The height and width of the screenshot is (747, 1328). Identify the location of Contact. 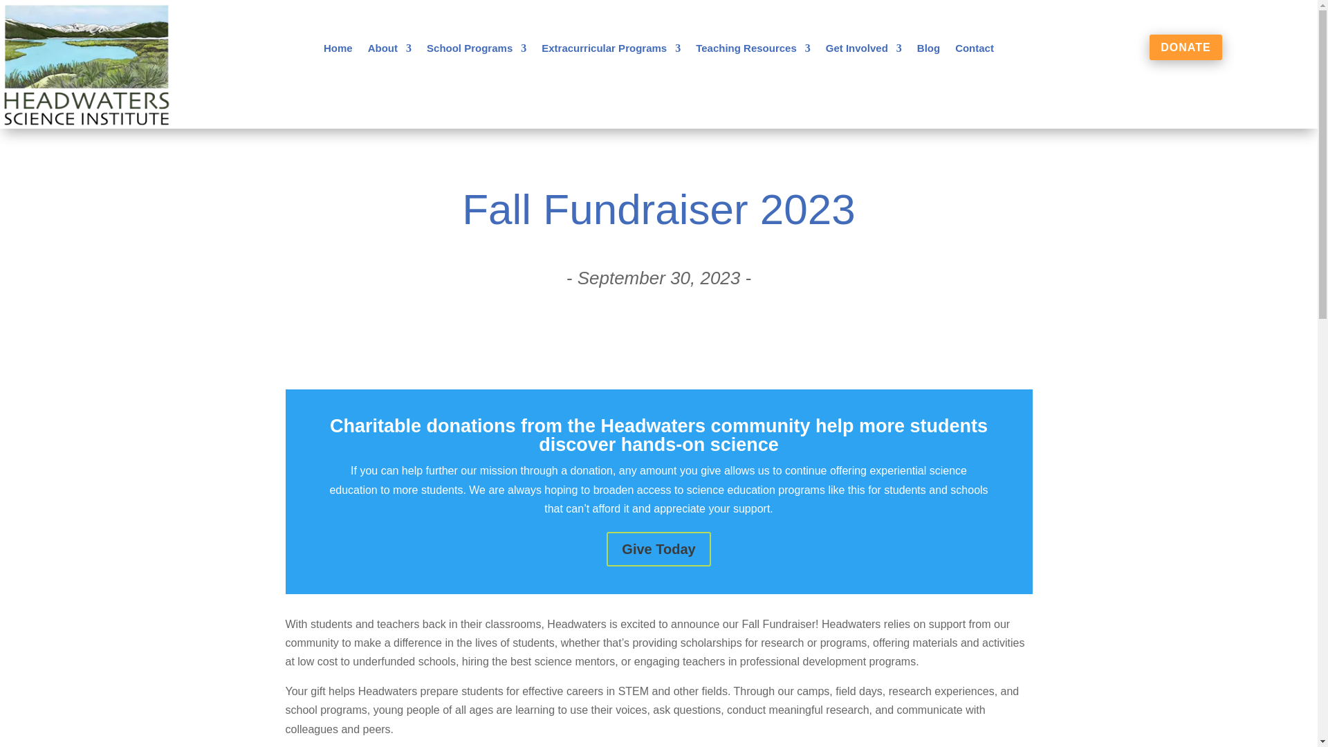
(974, 51).